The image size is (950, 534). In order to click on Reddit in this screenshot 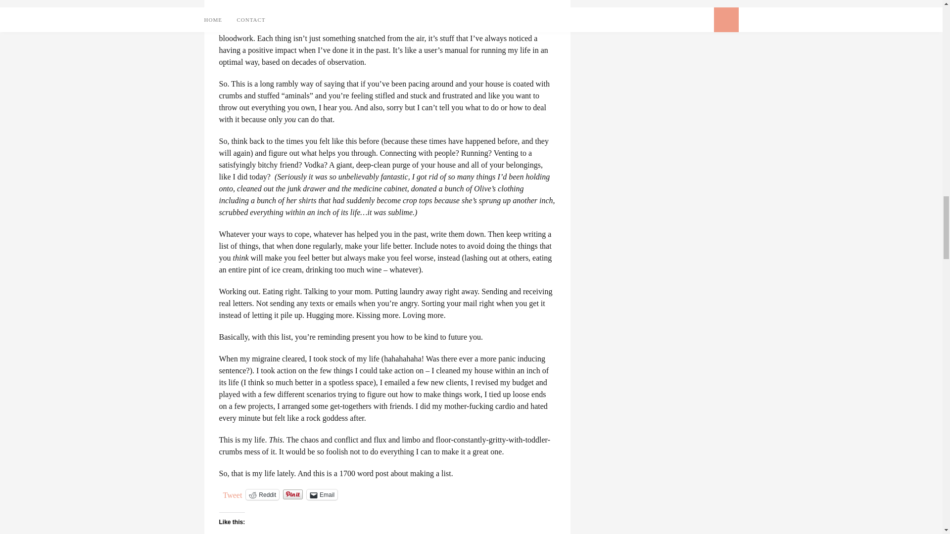, I will do `click(262, 494)`.